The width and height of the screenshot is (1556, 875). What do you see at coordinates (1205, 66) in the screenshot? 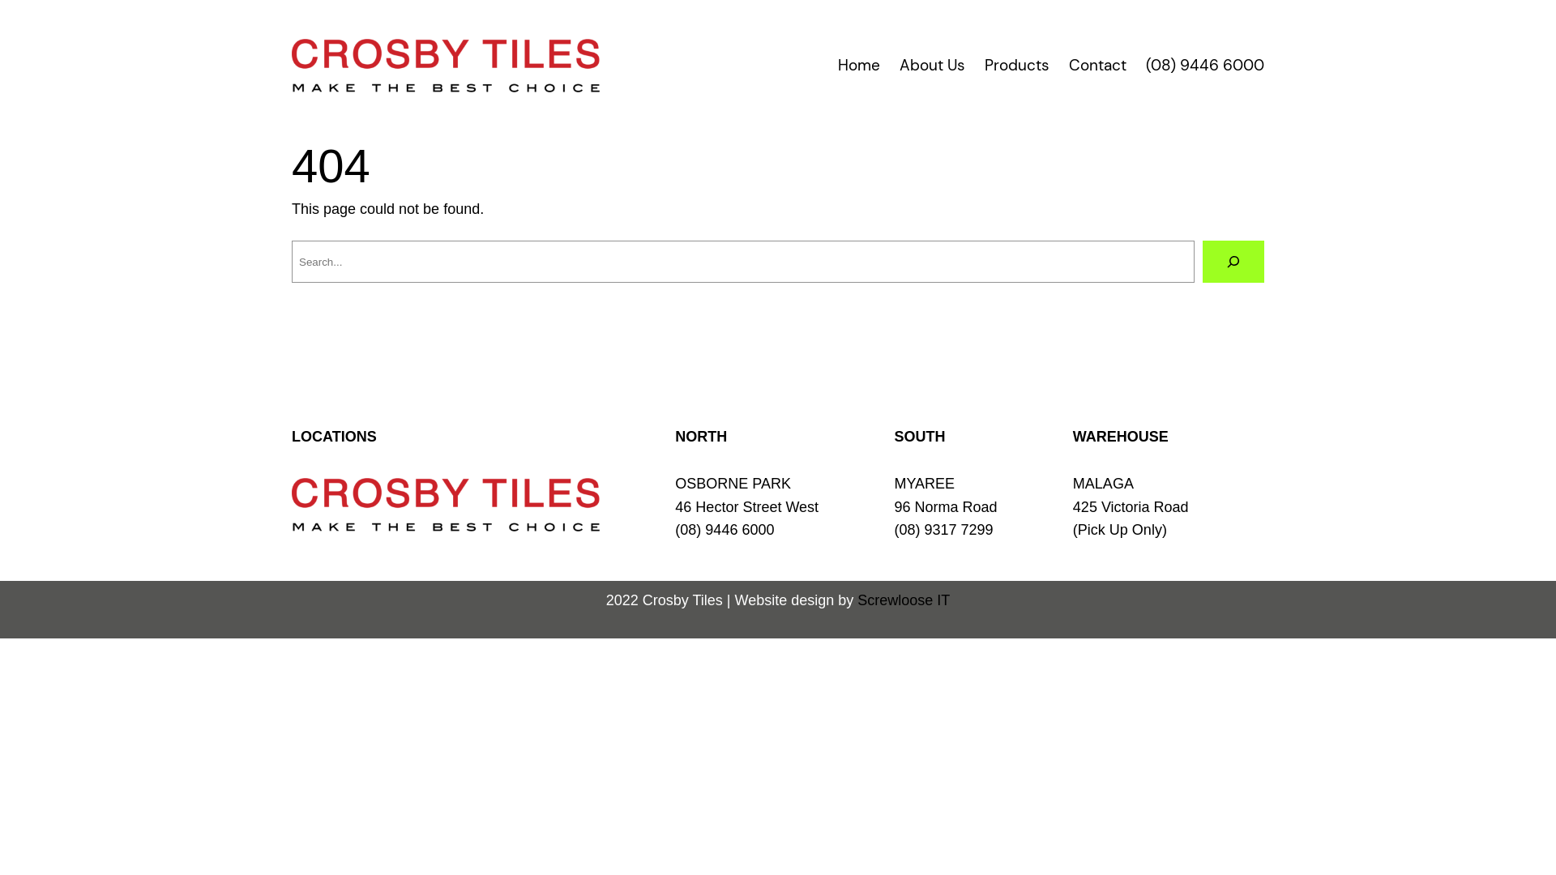
I see `(08) 9446 6000` at bounding box center [1205, 66].